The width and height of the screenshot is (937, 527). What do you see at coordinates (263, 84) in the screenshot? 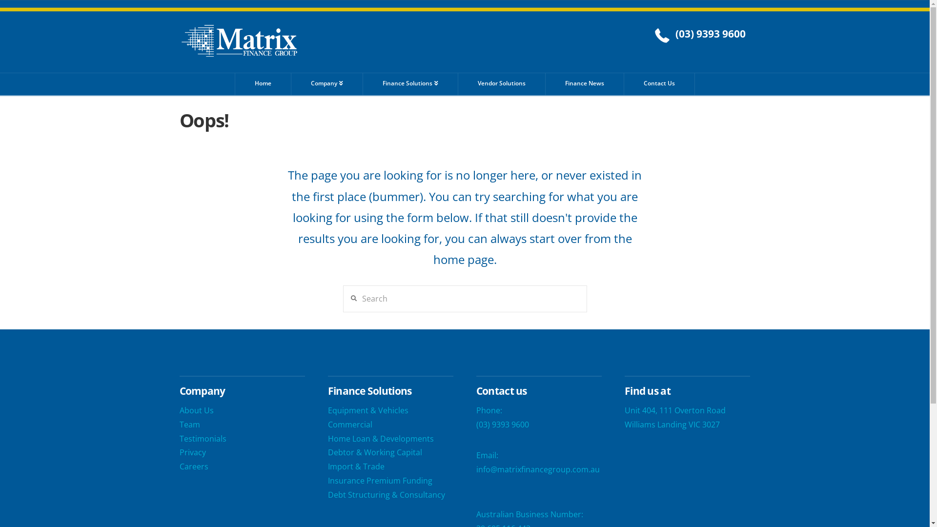
I see `Home` at bounding box center [263, 84].